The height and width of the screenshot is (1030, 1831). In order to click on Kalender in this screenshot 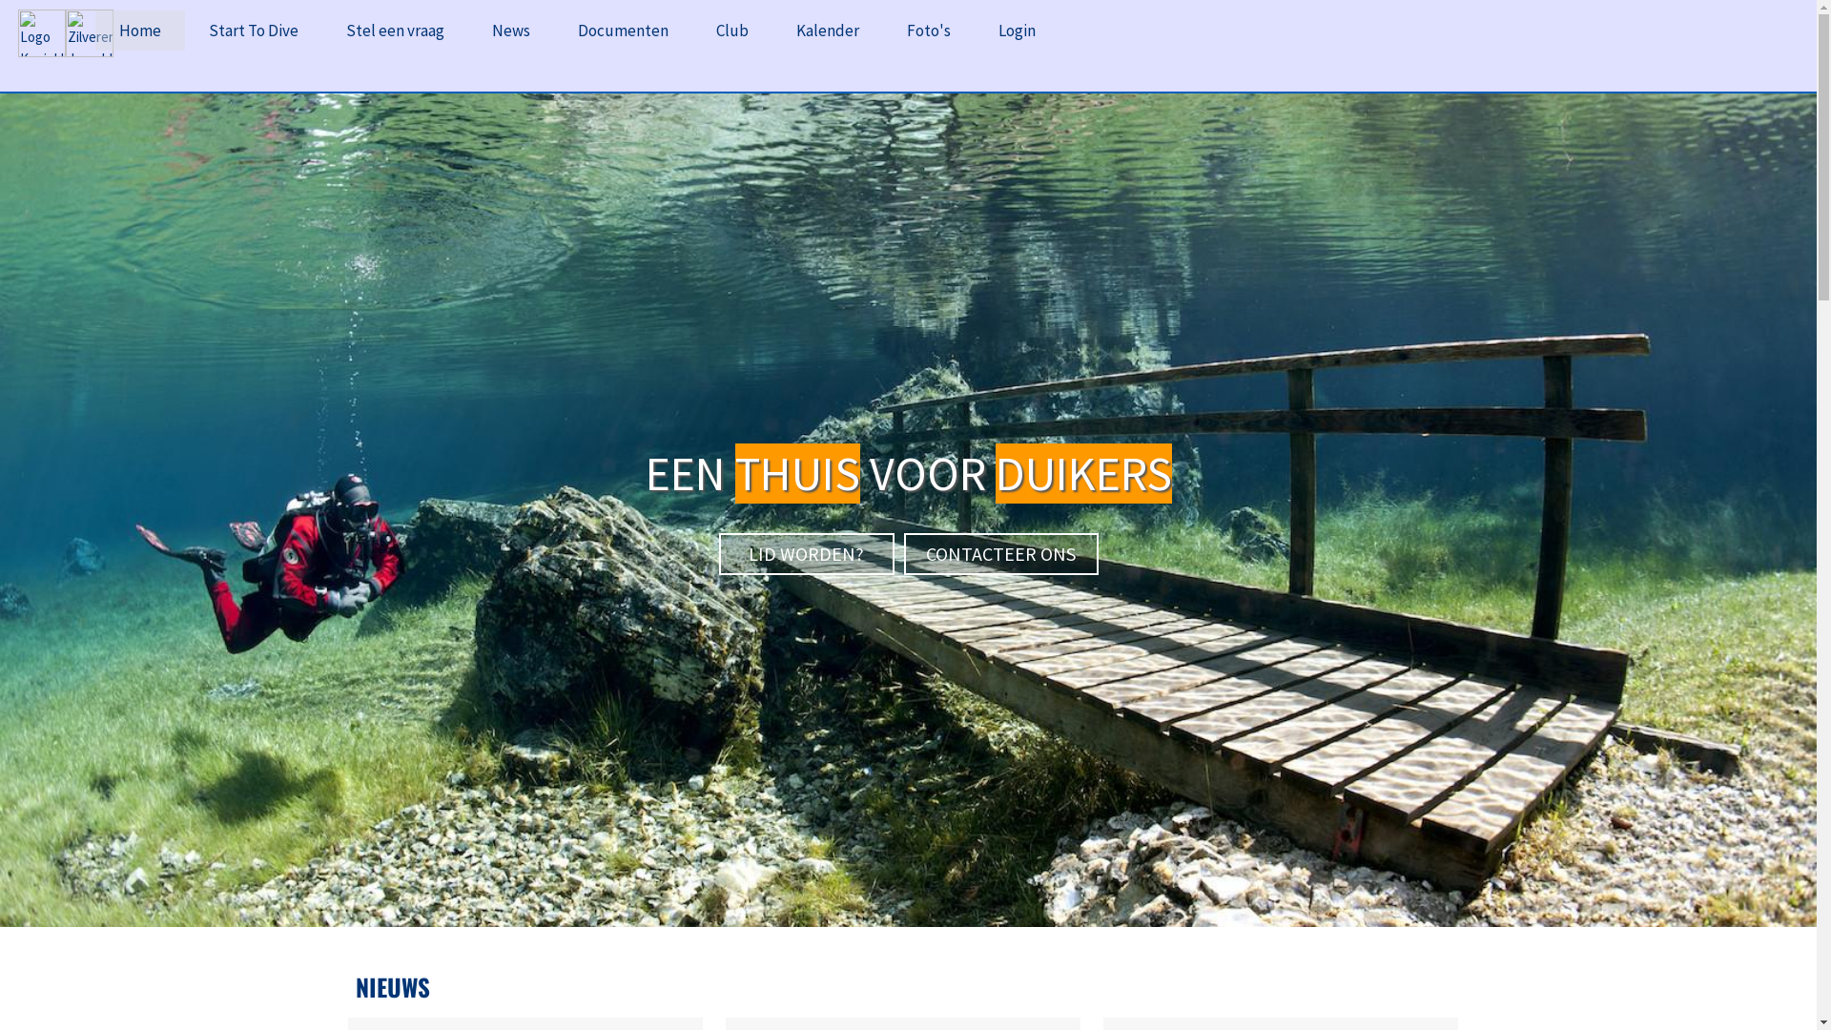, I will do `click(828, 31)`.